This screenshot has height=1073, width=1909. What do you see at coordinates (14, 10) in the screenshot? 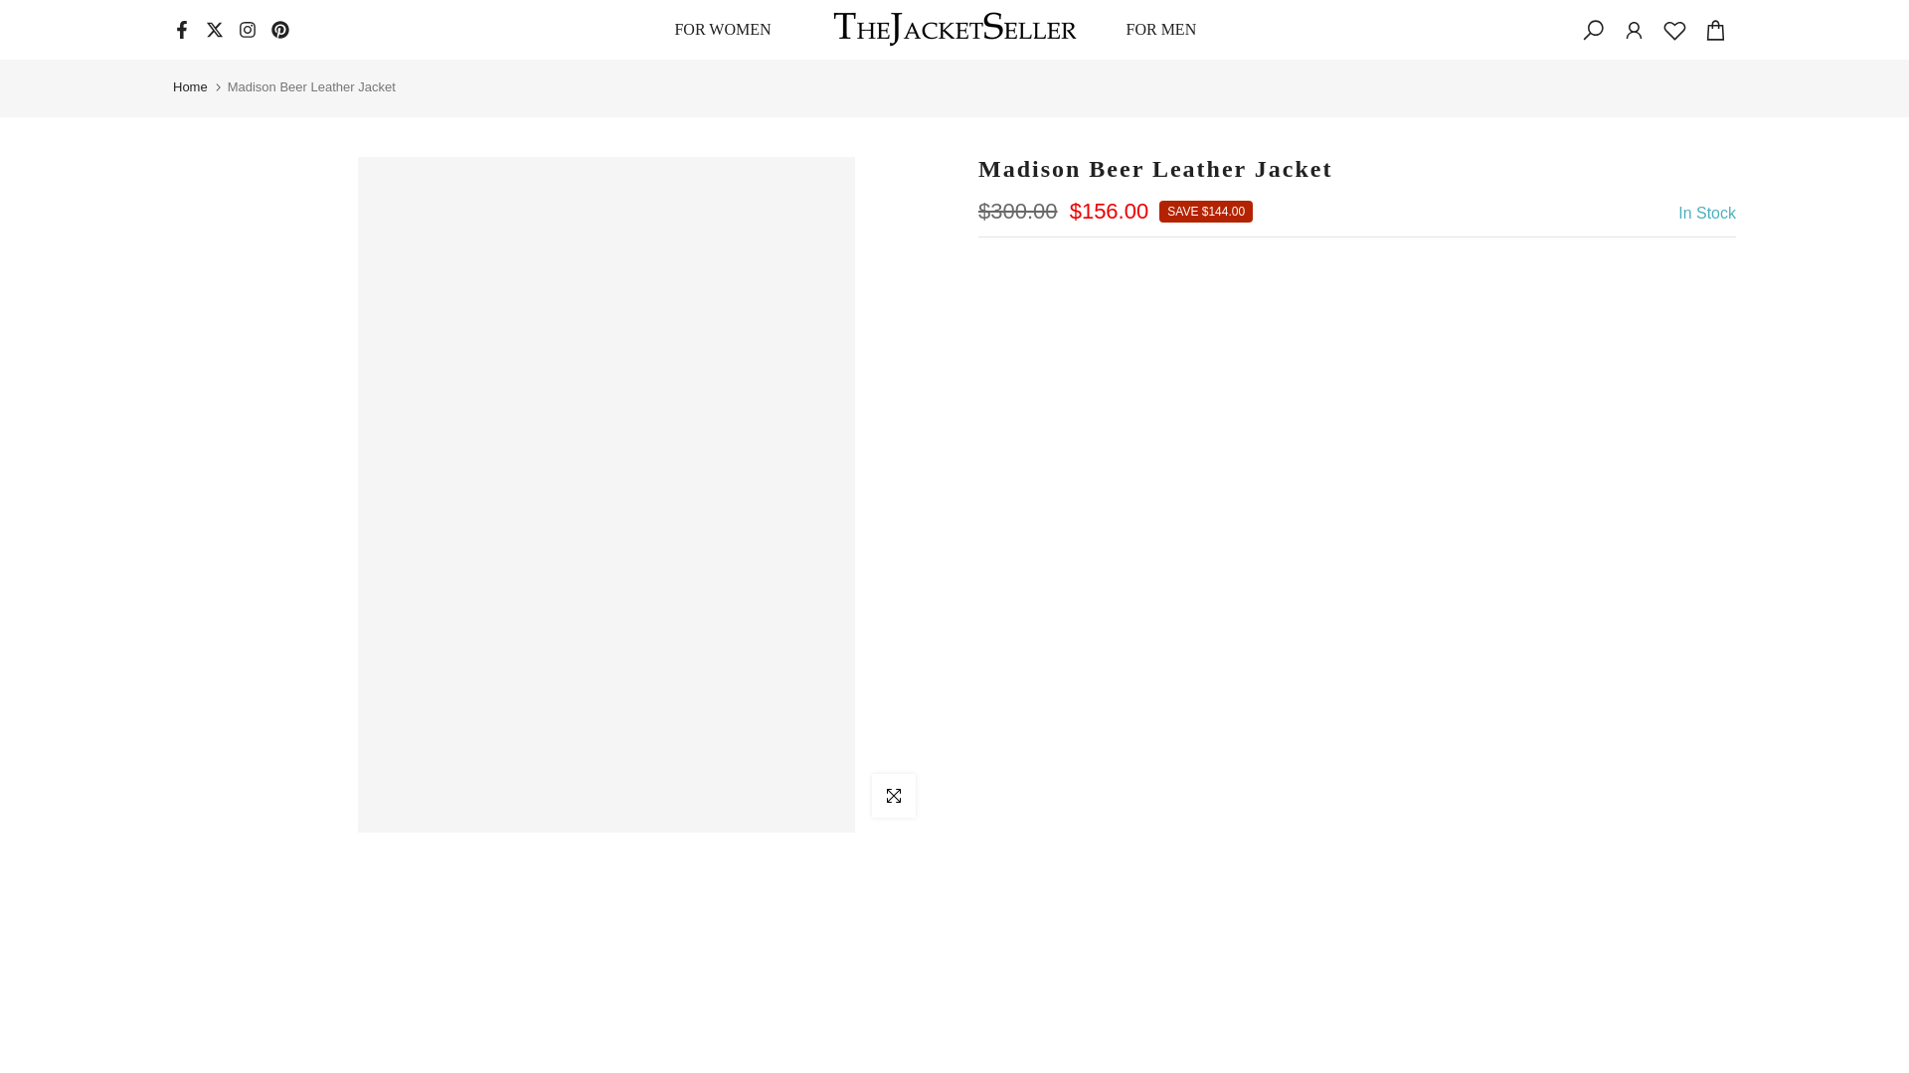
I see `Skip to content` at bounding box center [14, 10].